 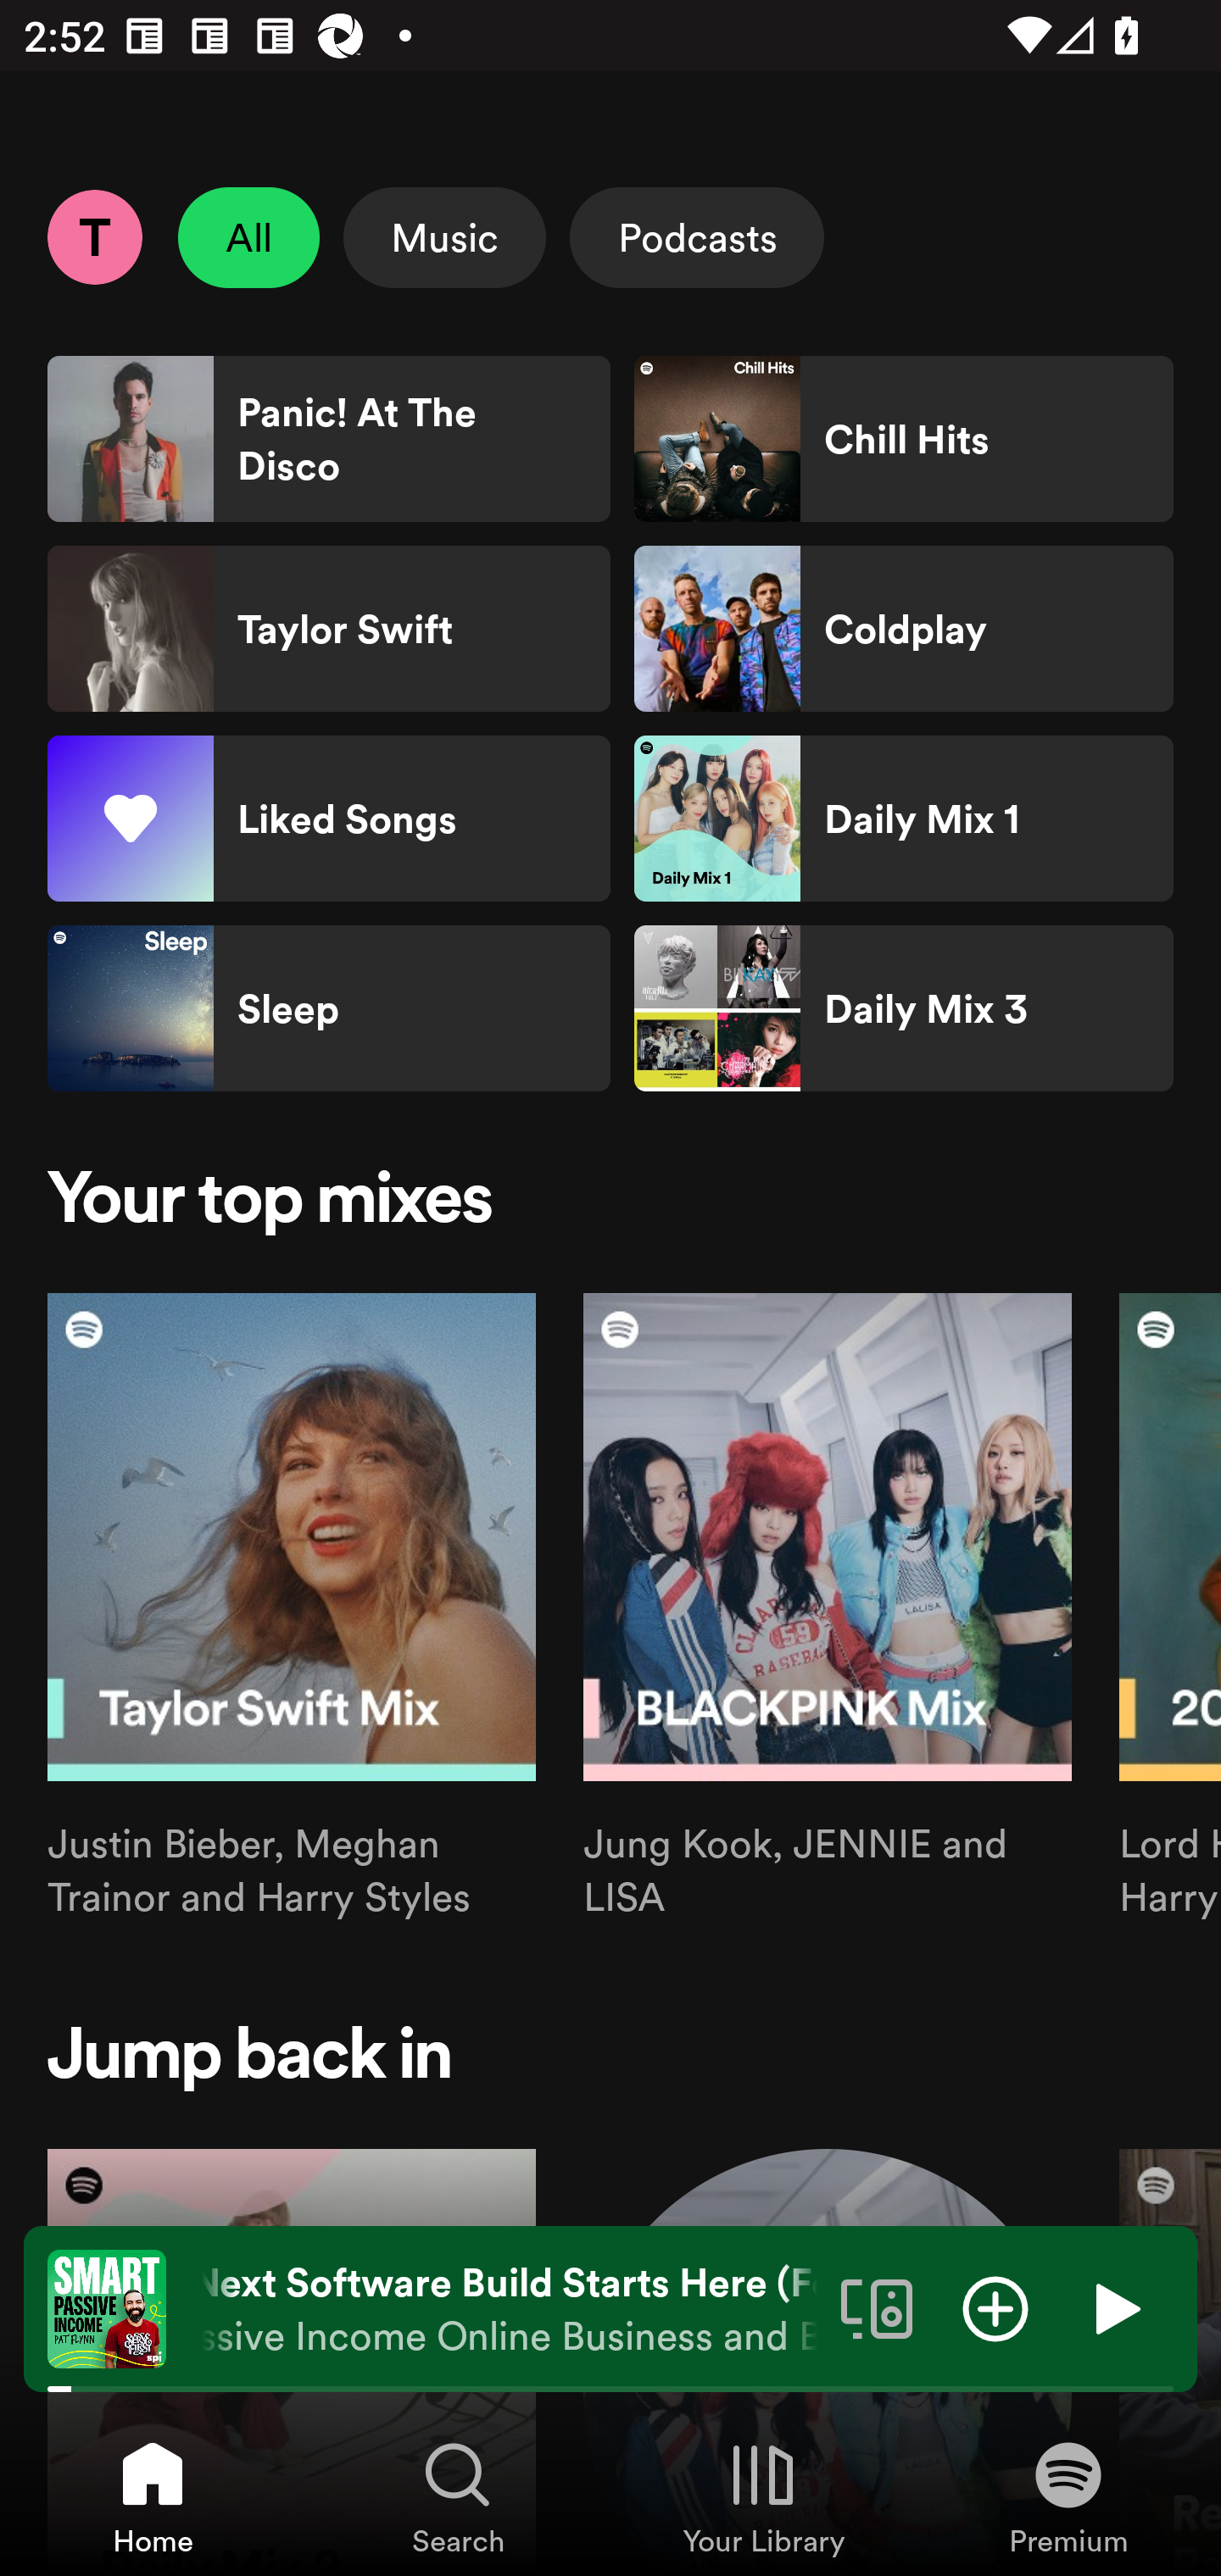 What do you see at coordinates (995, 2307) in the screenshot?
I see `Add item` at bounding box center [995, 2307].